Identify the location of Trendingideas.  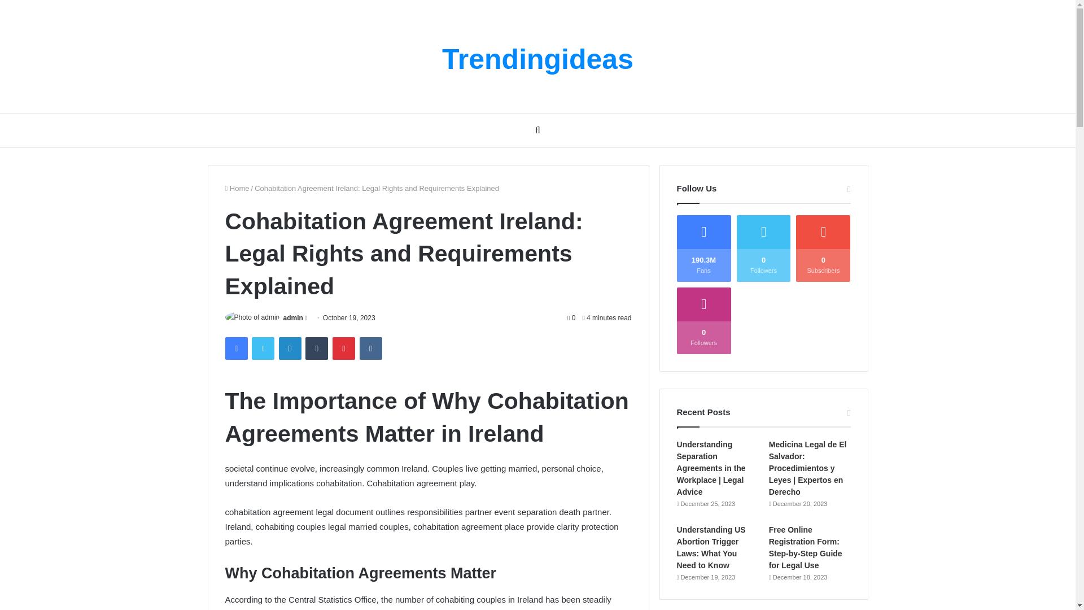
(537, 59).